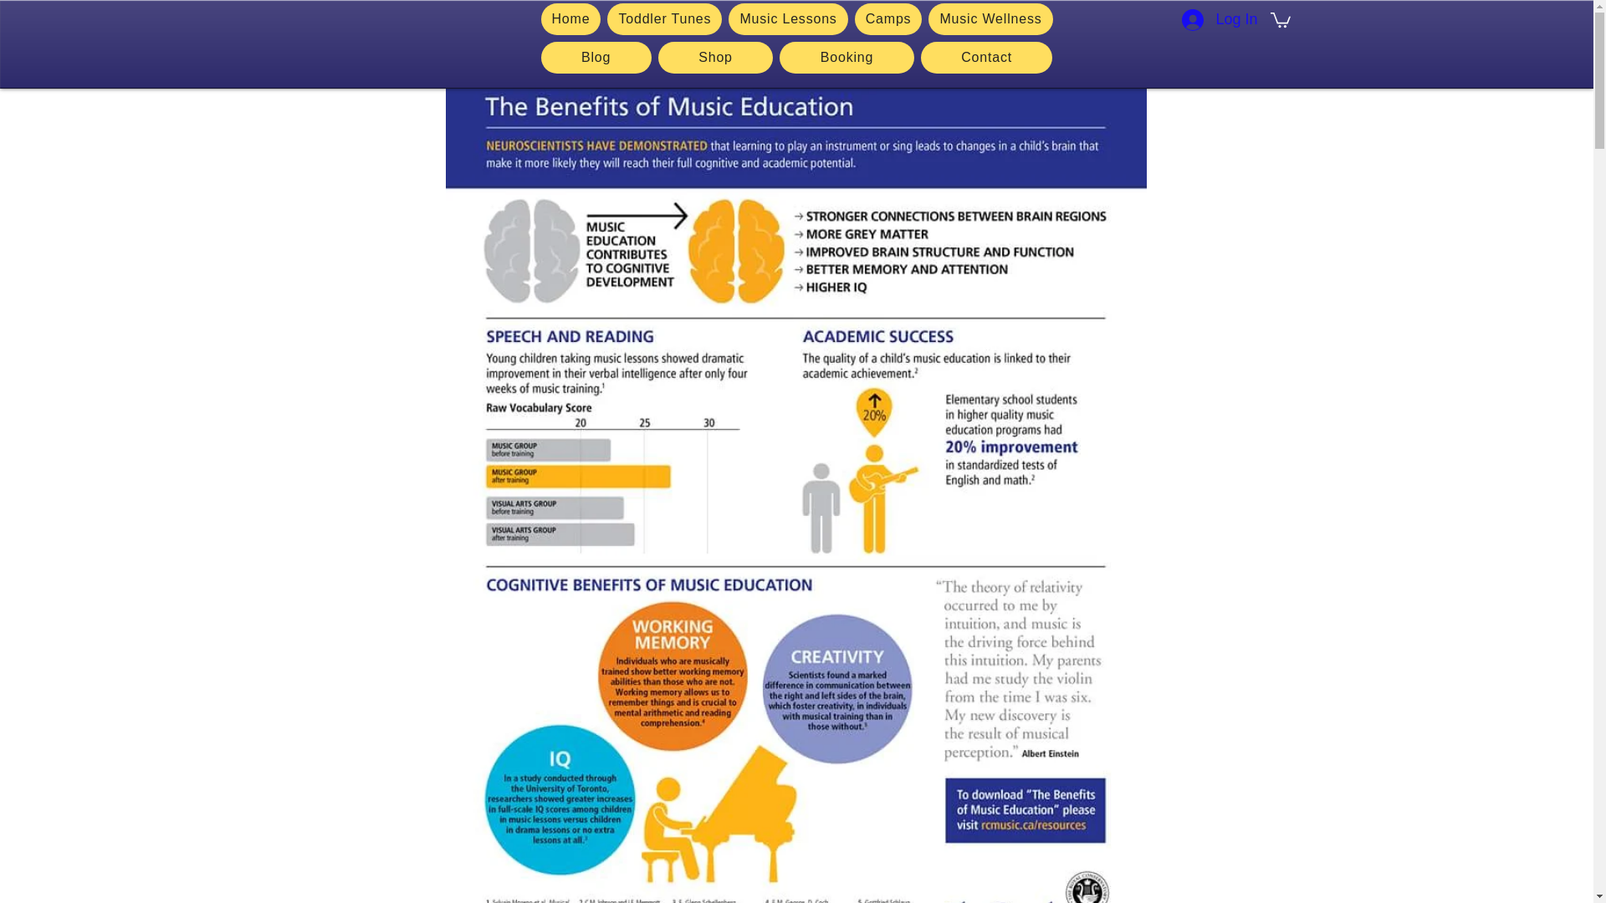 This screenshot has height=903, width=1606. I want to click on Home, so click(570, 19).